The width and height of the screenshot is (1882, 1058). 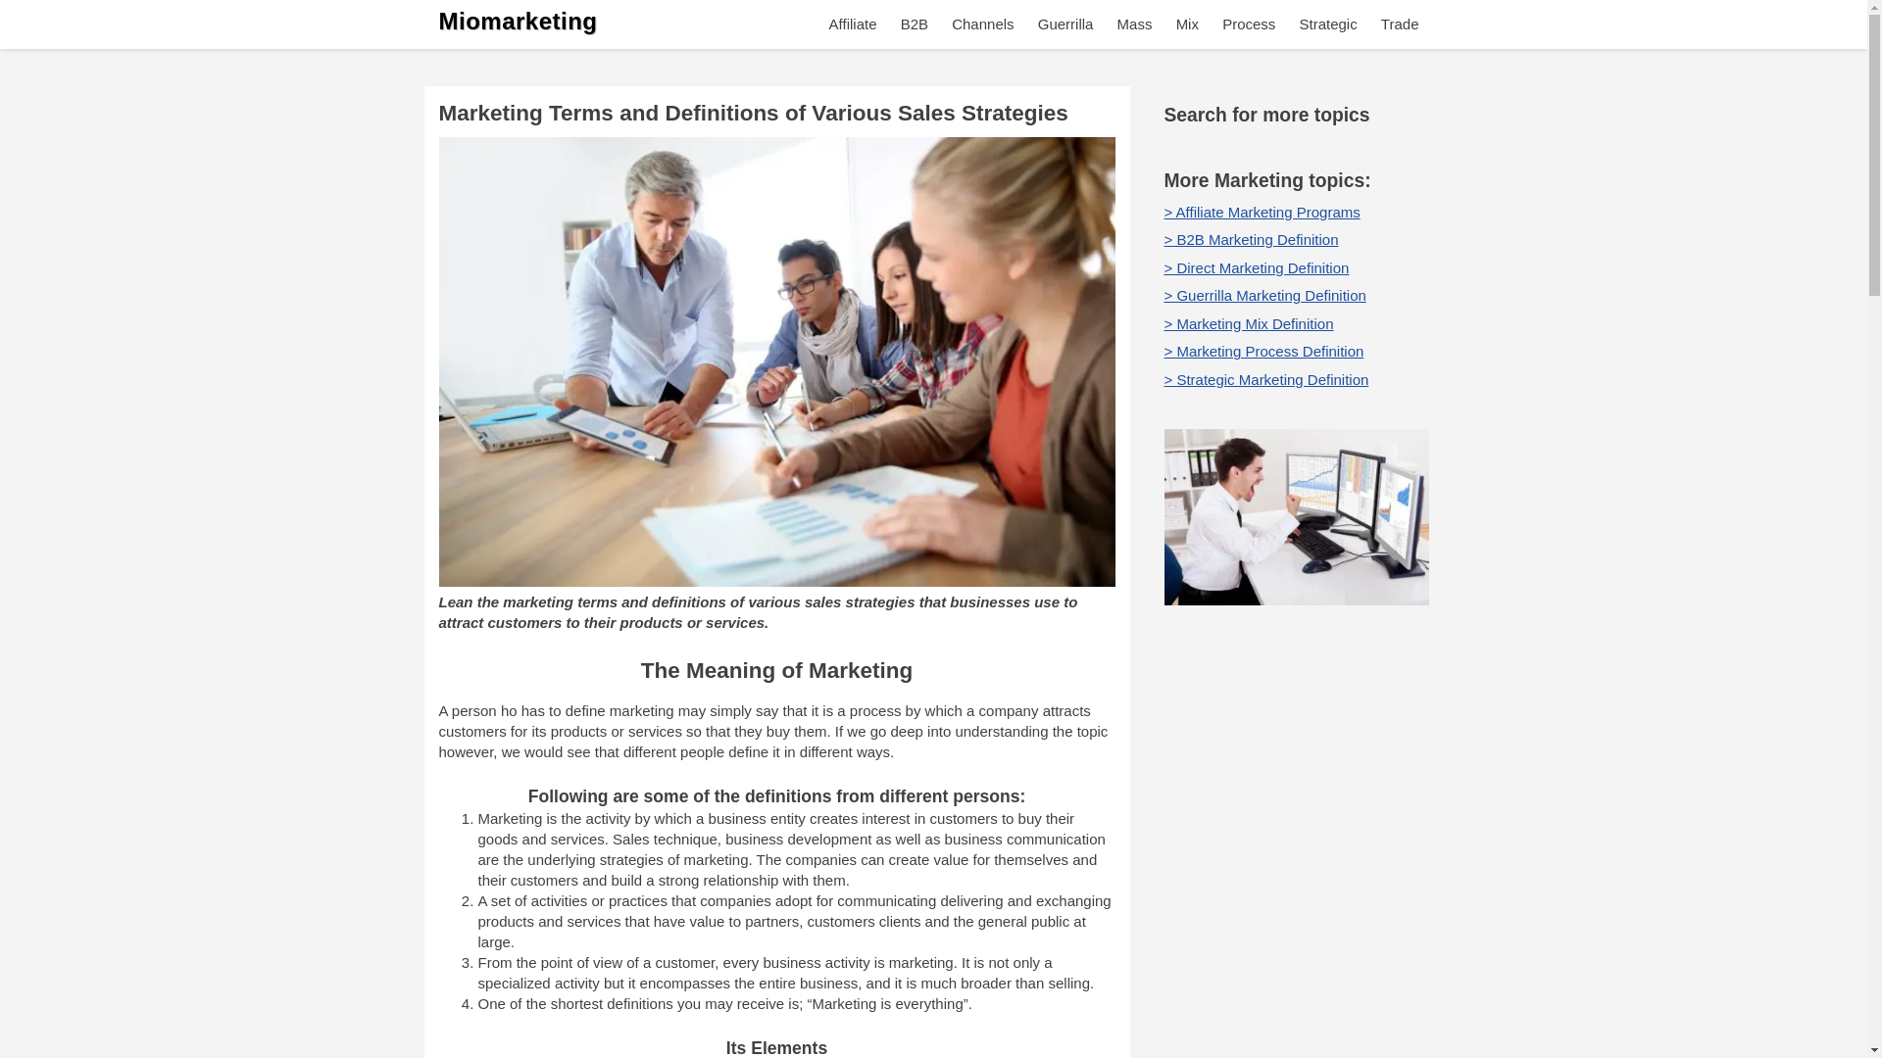 What do you see at coordinates (982, 24) in the screenshot?
I see `Channels` at bounding box center [982, 24].